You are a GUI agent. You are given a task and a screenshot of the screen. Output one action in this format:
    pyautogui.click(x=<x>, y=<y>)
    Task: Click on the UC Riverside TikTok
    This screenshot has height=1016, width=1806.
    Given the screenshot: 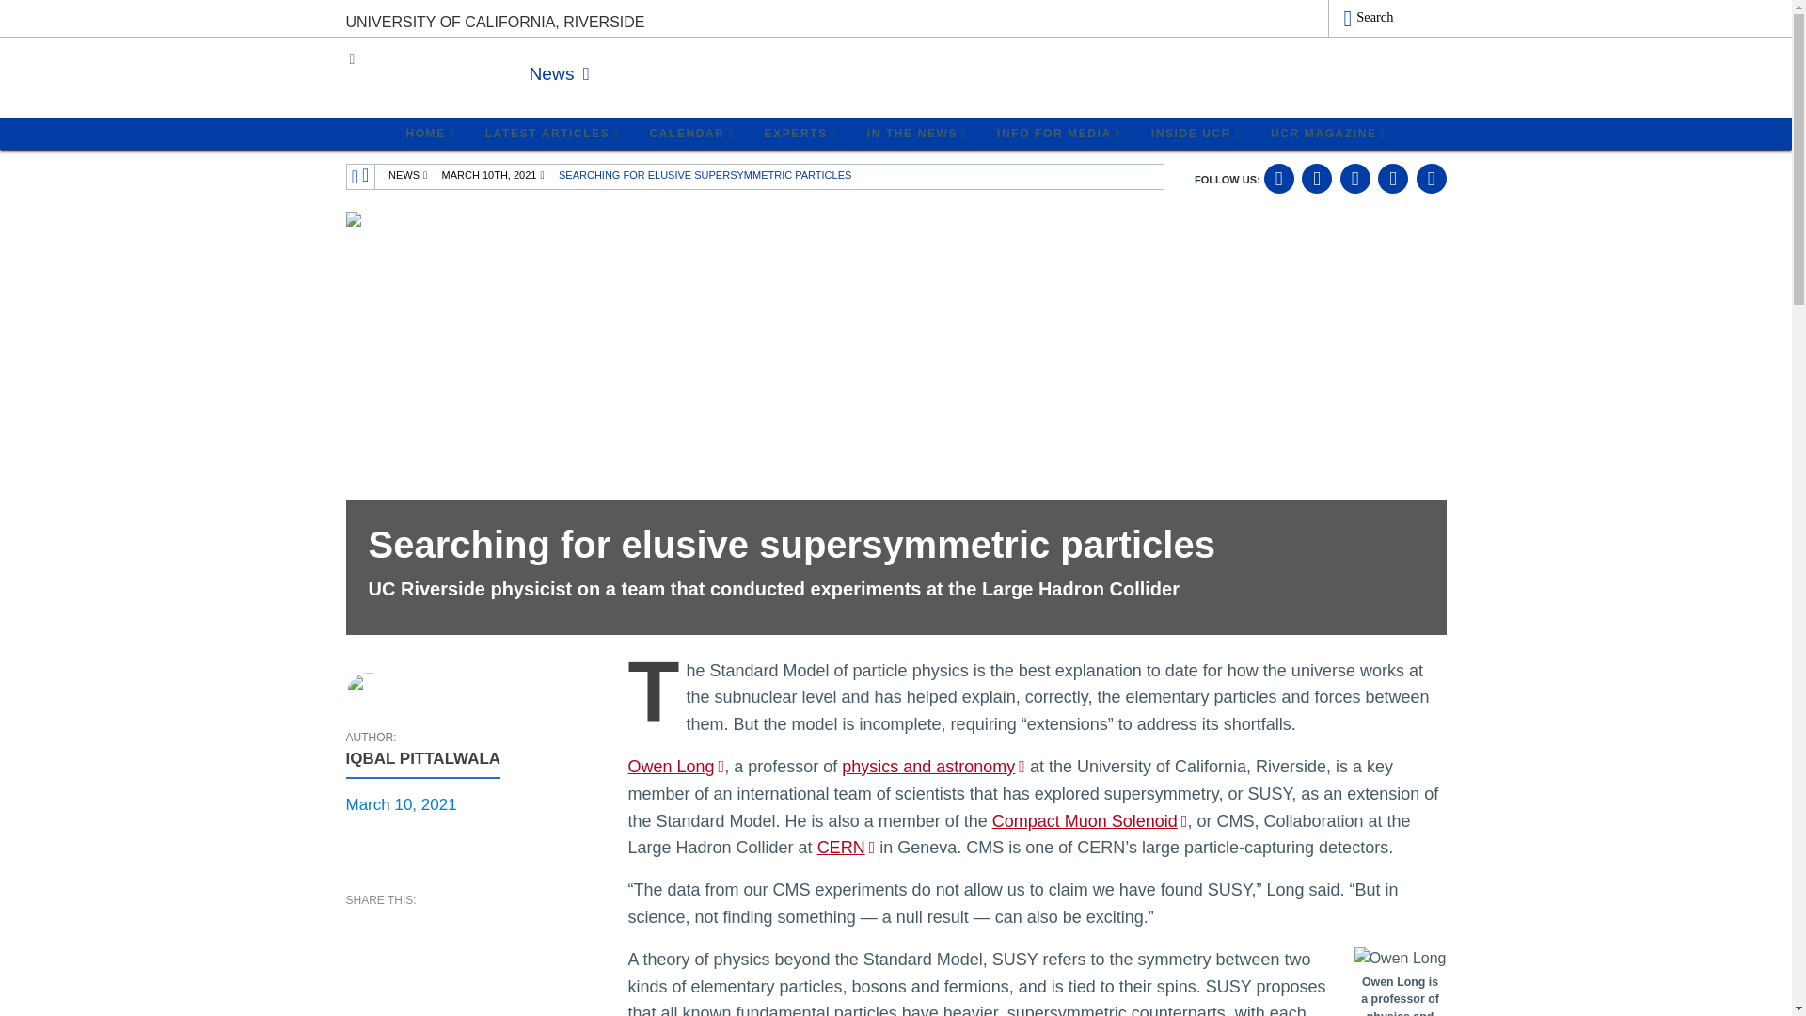 What is the action you would take?
    pyautogui.click(x=1431, y=179)
    